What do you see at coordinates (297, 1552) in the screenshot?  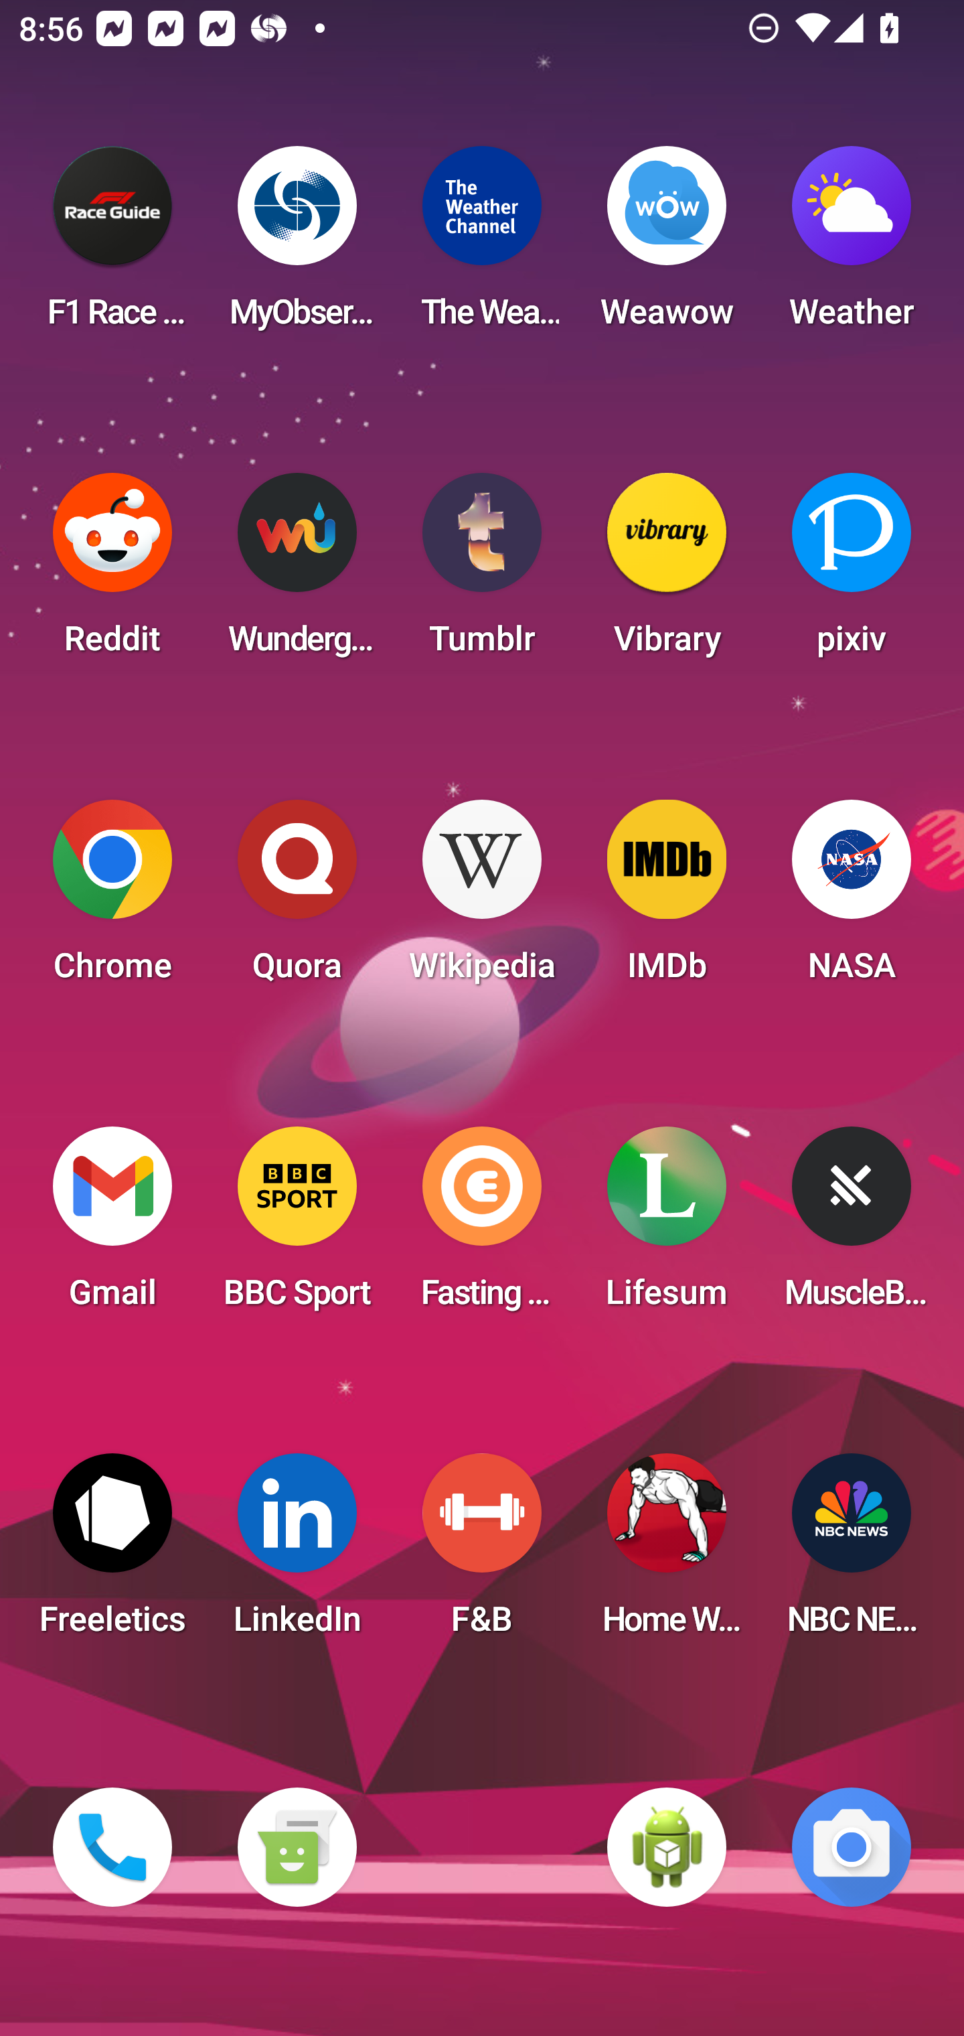 I see `LinkedIn` at bounding box center [297, 1552].